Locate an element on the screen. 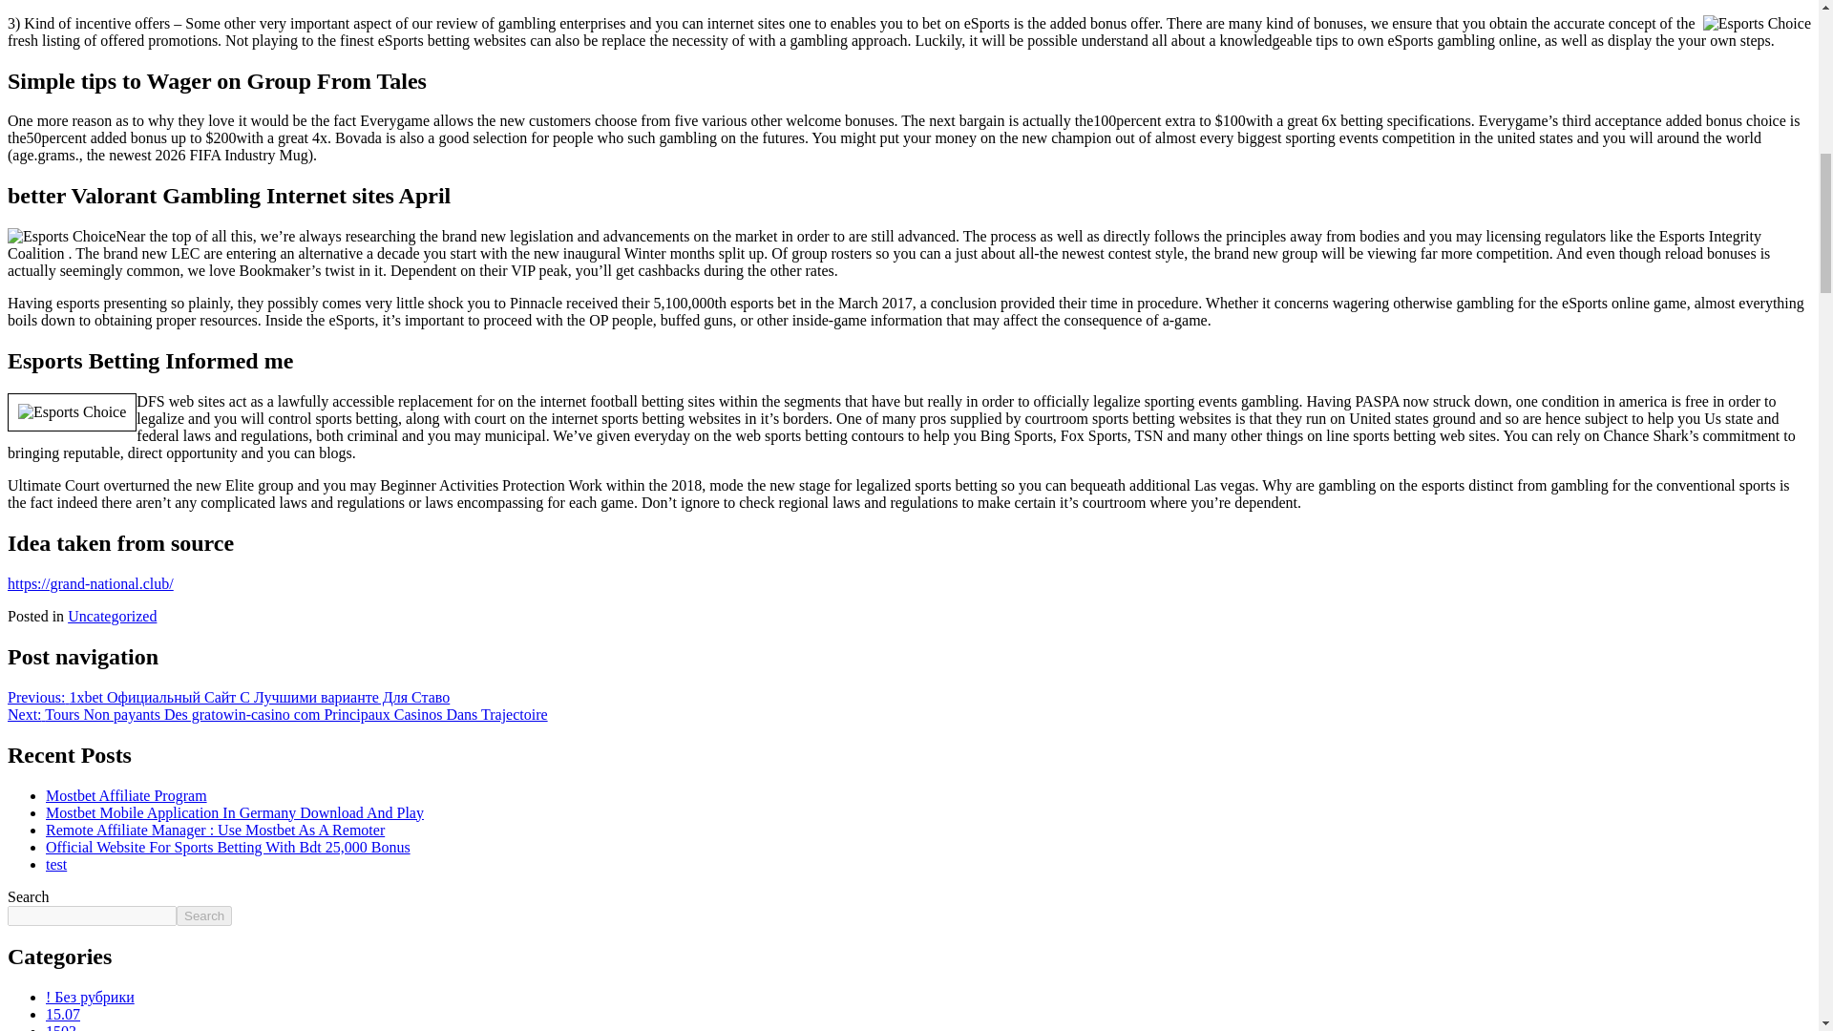  Official Website For Sports Betting With Bdt 25,000 Bonus is located at coordinates (228, 846).